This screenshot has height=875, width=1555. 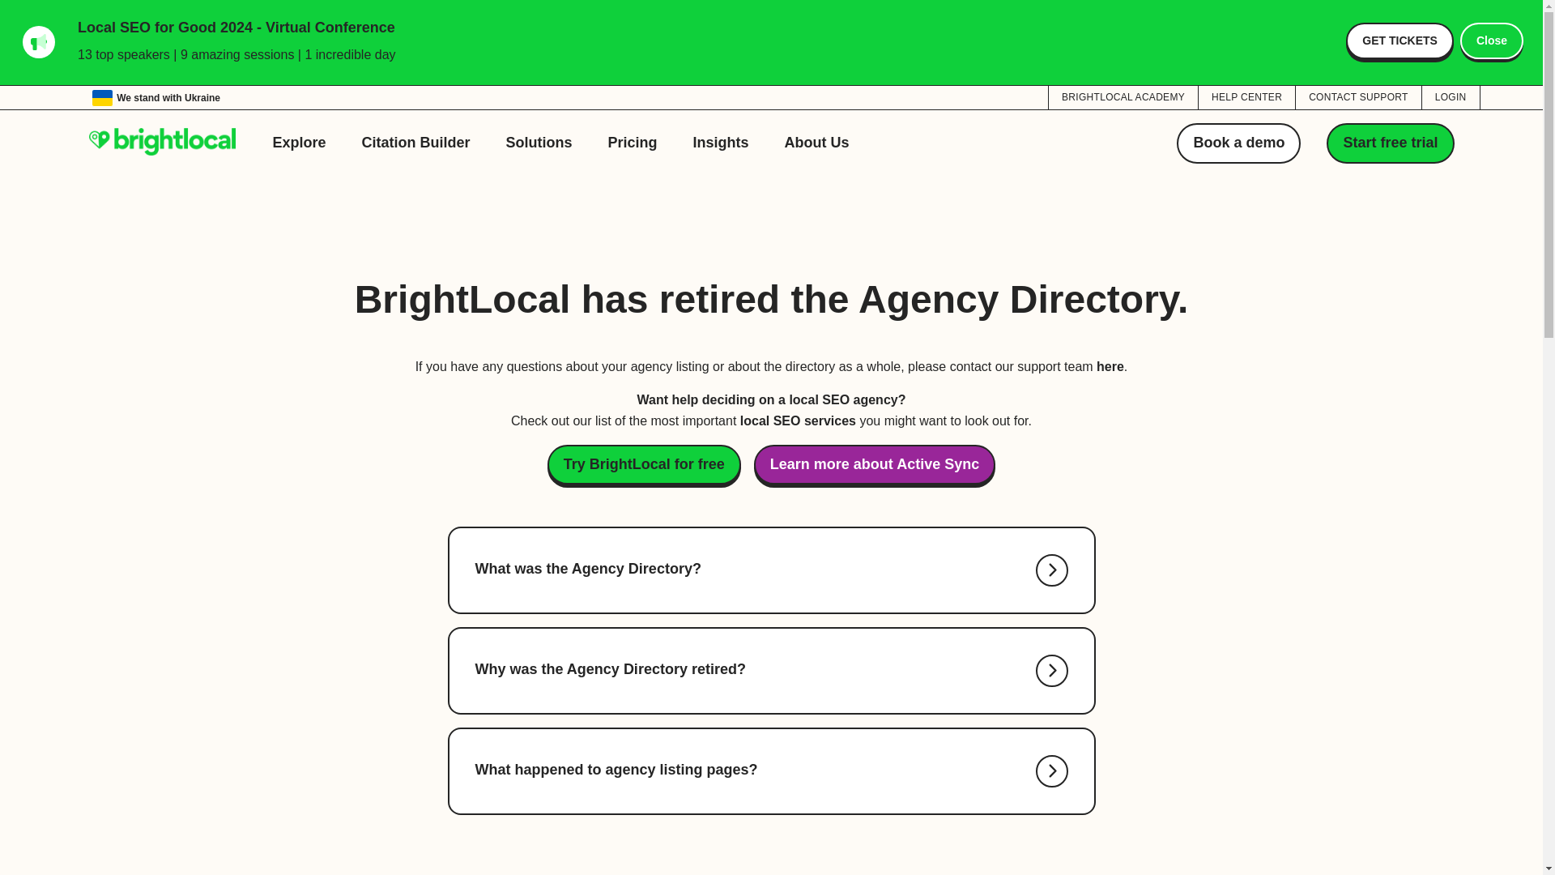 I want to click on We stand with Ukraine, so click(x=155, y=97).